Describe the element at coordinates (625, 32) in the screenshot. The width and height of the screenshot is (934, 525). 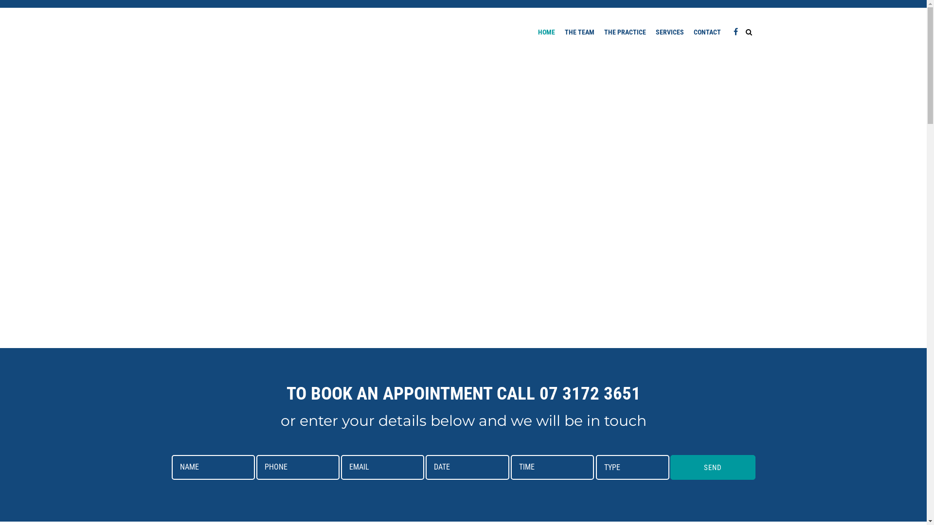
I see `THE PRACTICE` at that location.